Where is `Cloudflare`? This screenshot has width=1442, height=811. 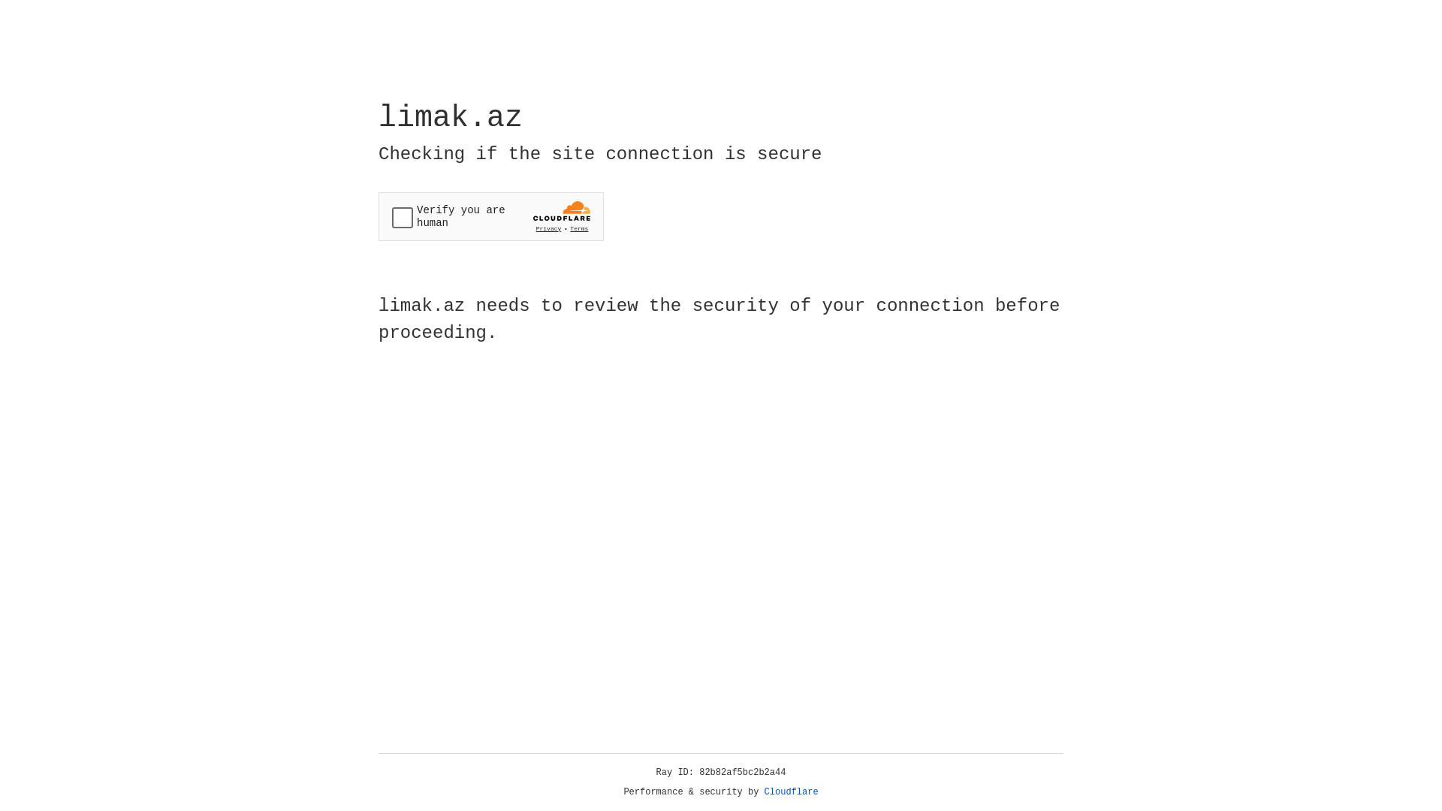 Cloudflare is located at coordinates (792, 792).